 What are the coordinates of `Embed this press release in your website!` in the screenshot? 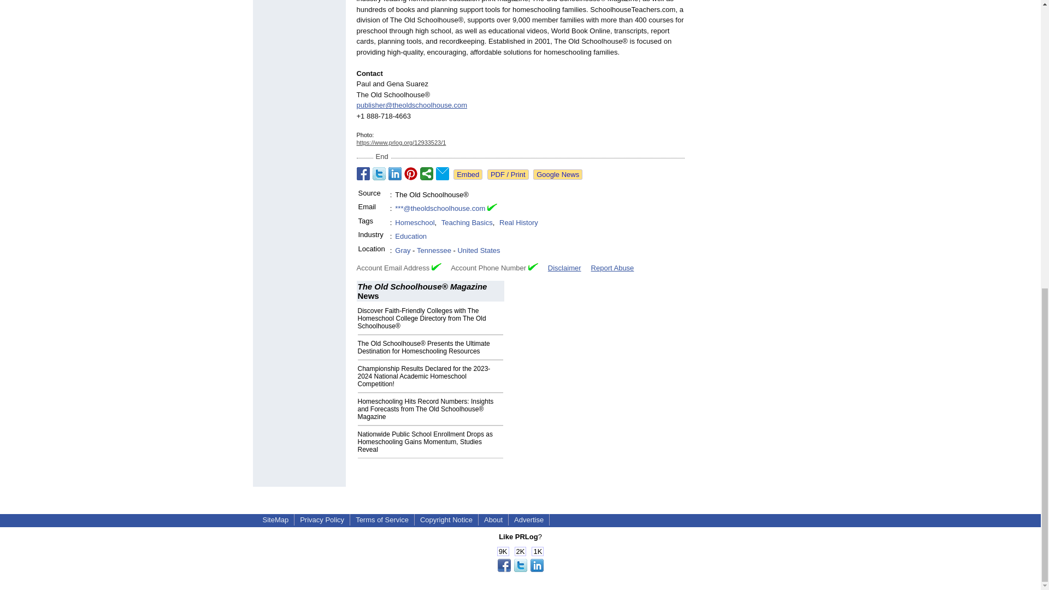 It's located at (468, 174).